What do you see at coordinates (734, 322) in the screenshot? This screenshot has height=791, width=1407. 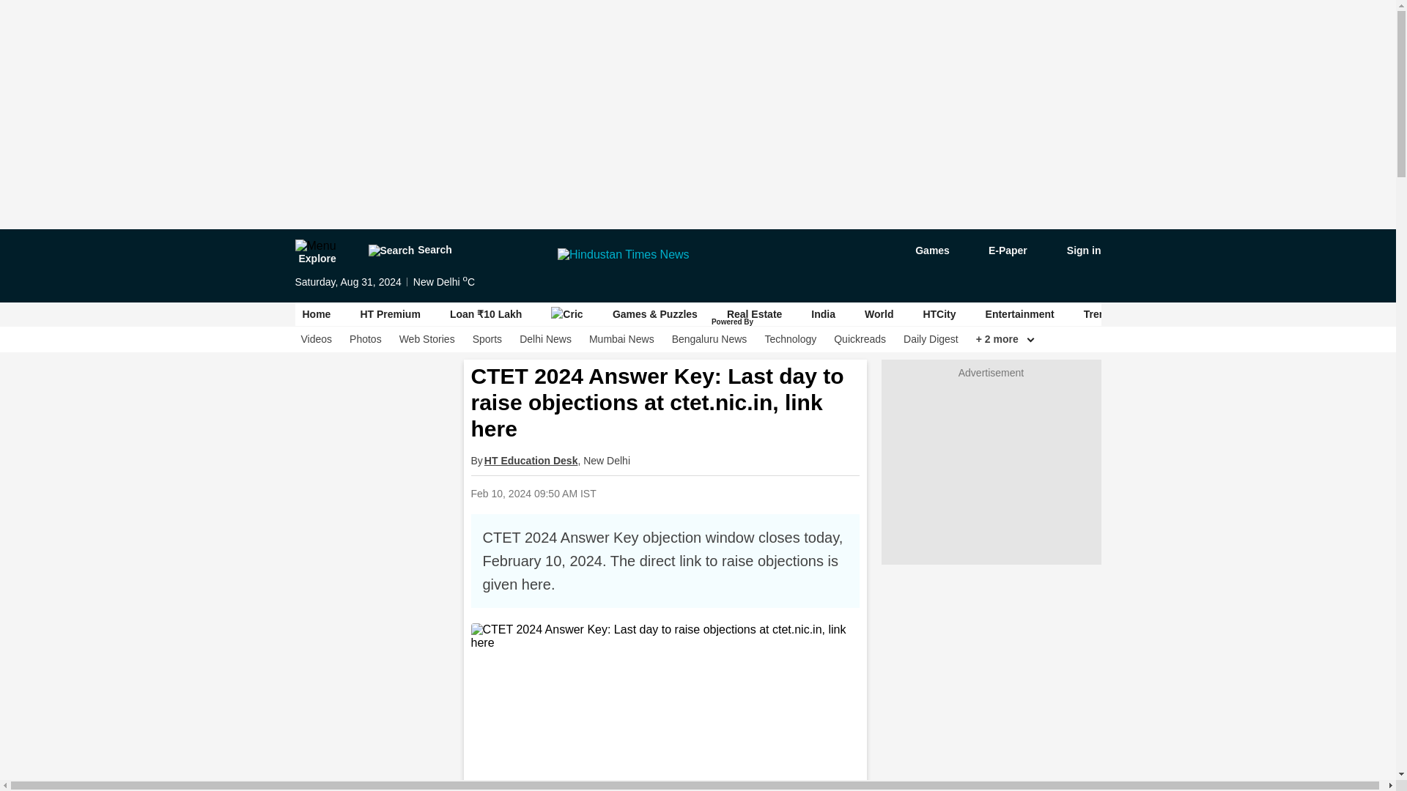 I see `Powered By` at bounding box center [734, 322].